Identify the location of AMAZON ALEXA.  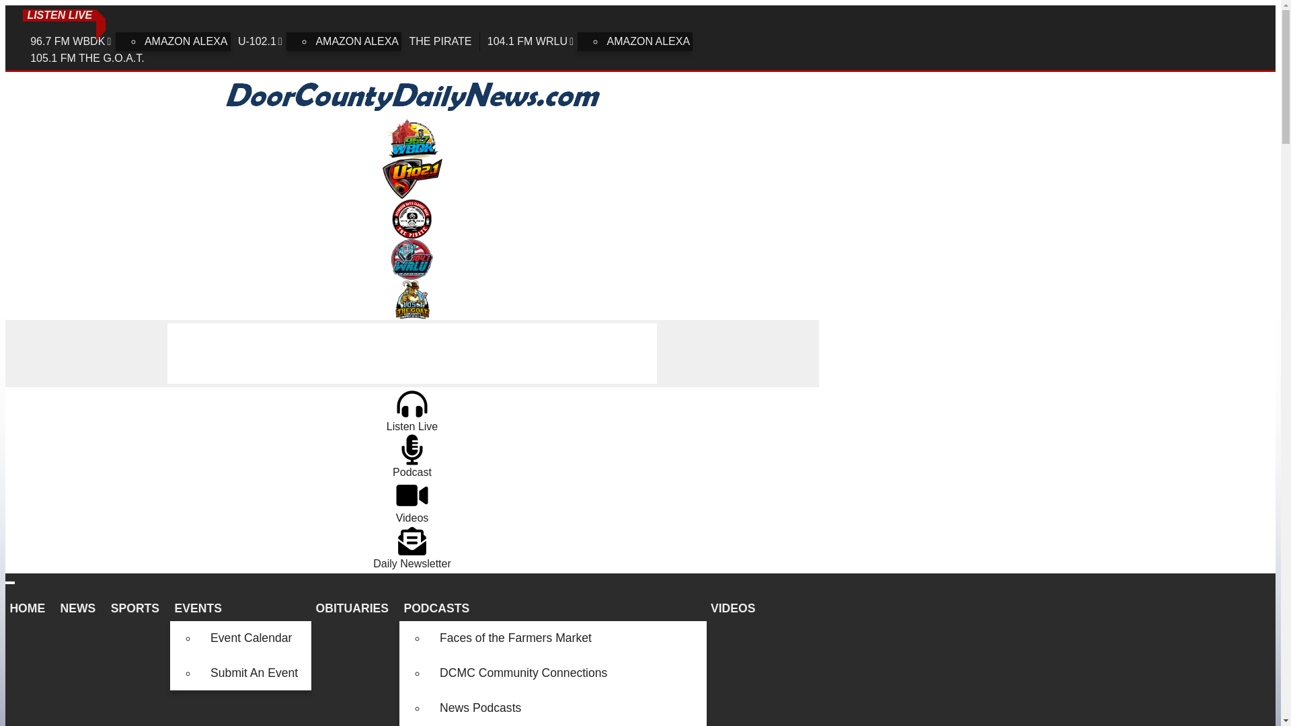
(648, 41).